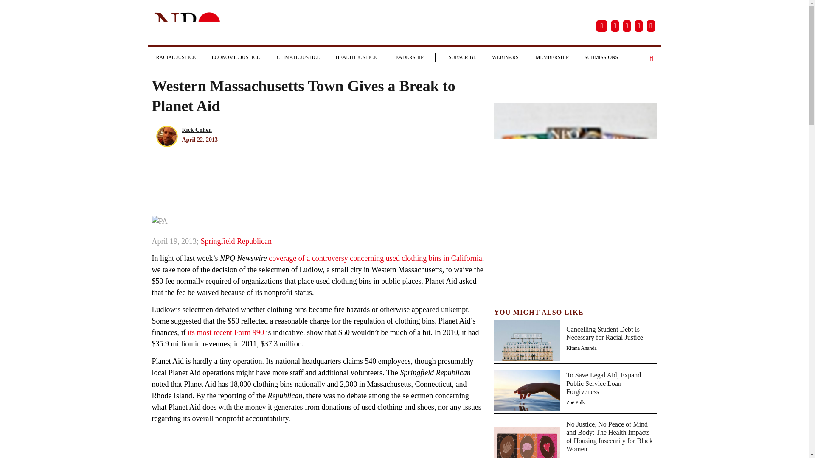 This screenshot has height=458, width=815. I want to click on Search, so click(652, 59).